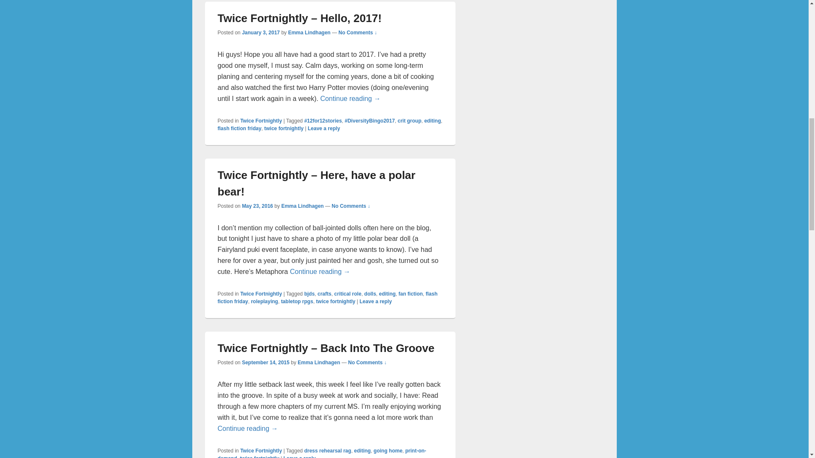  I want to click on View all posts by Emma Lindhagen, so click(309, 33).